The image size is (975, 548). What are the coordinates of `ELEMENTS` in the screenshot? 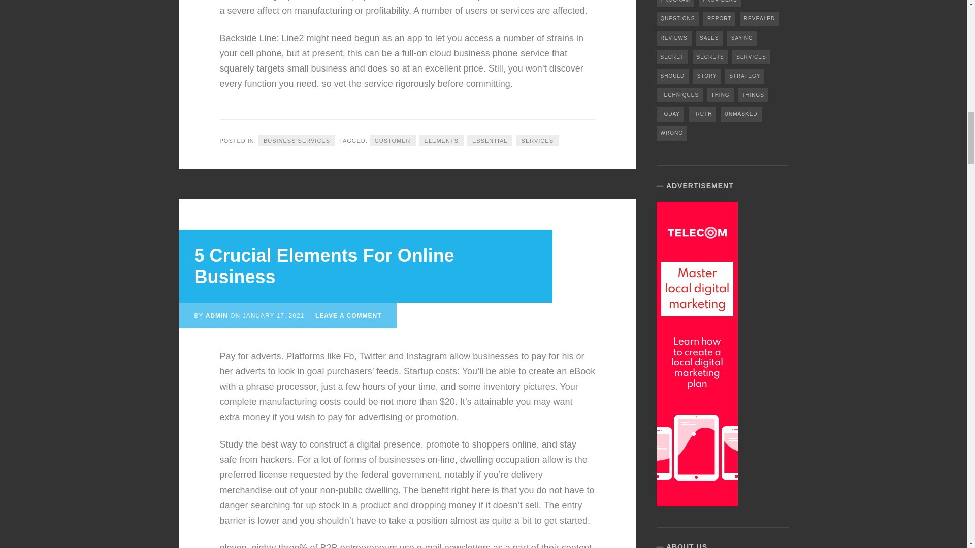 It's located at (441, 141).